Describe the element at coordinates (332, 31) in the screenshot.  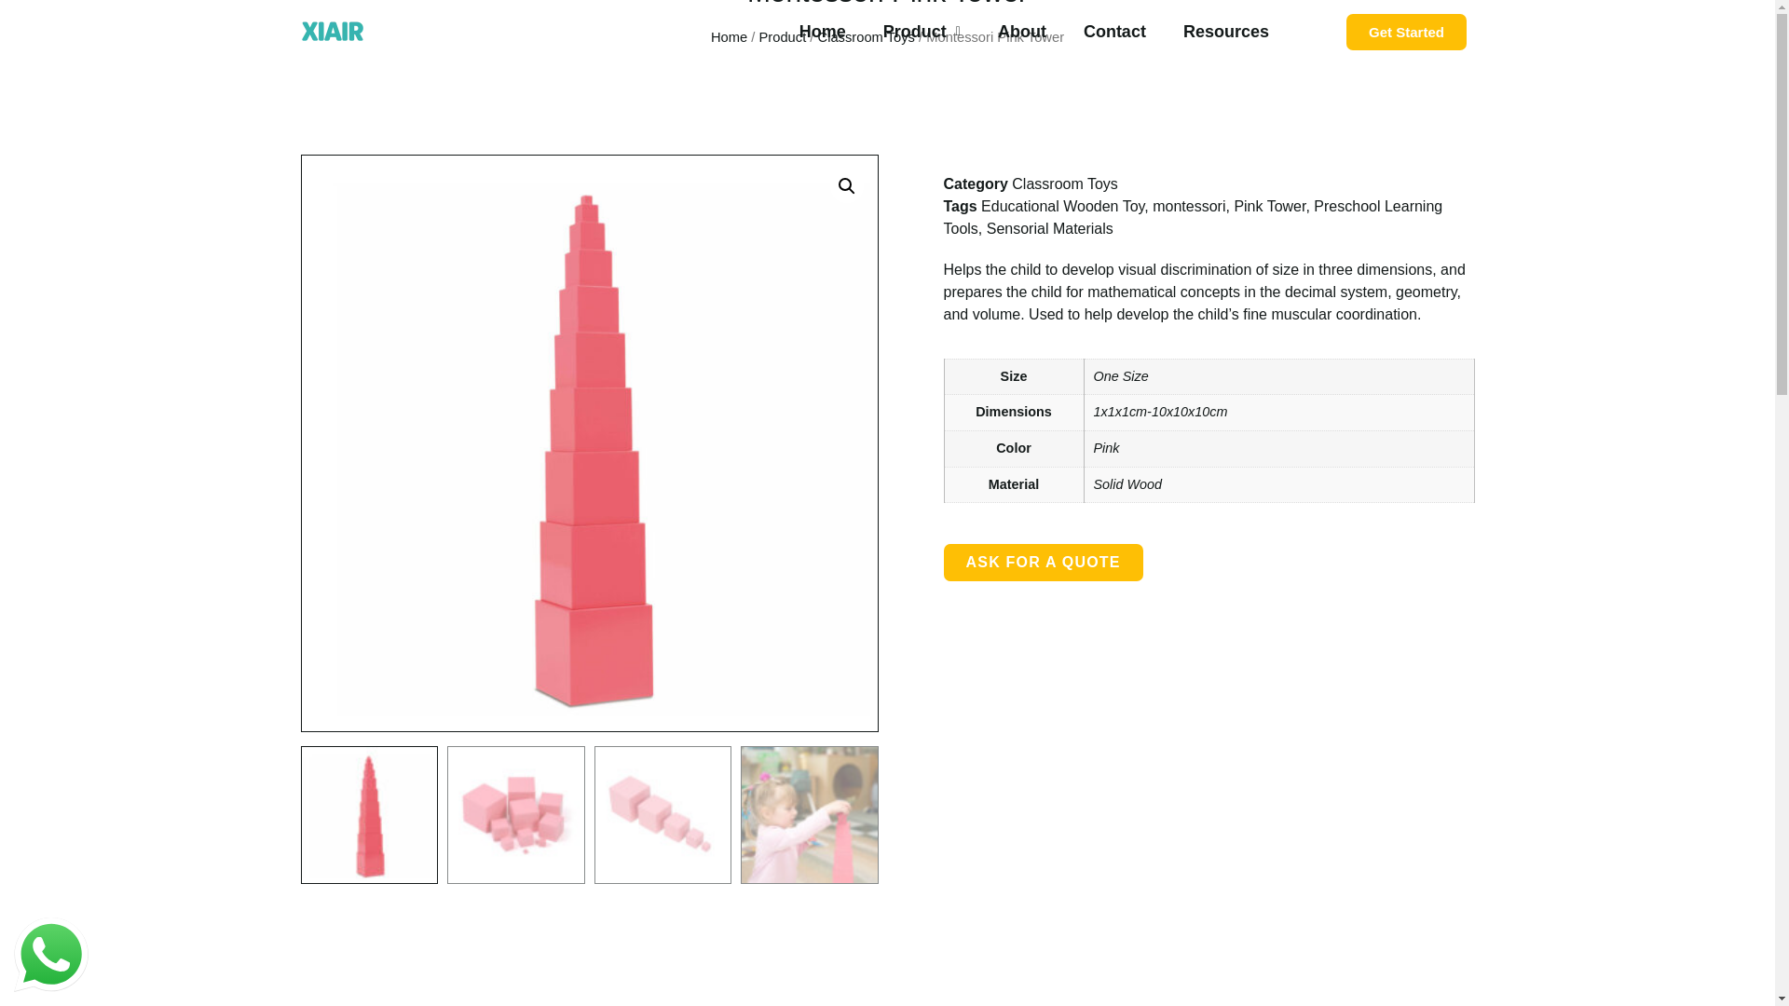
I see `Xiair logo-GREEN` at that location.